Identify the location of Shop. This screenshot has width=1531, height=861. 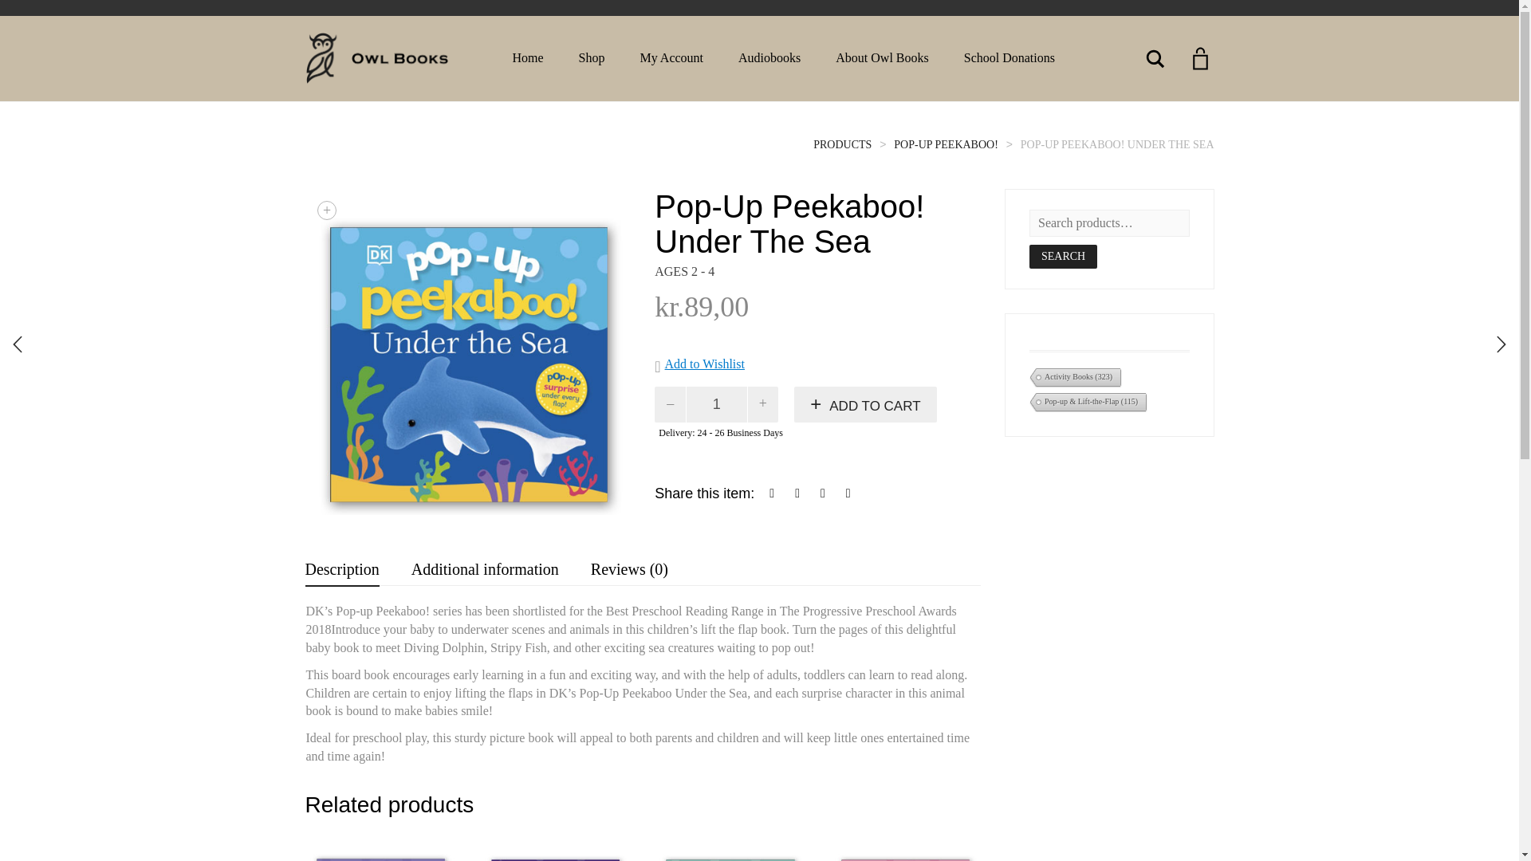
(592, 58).